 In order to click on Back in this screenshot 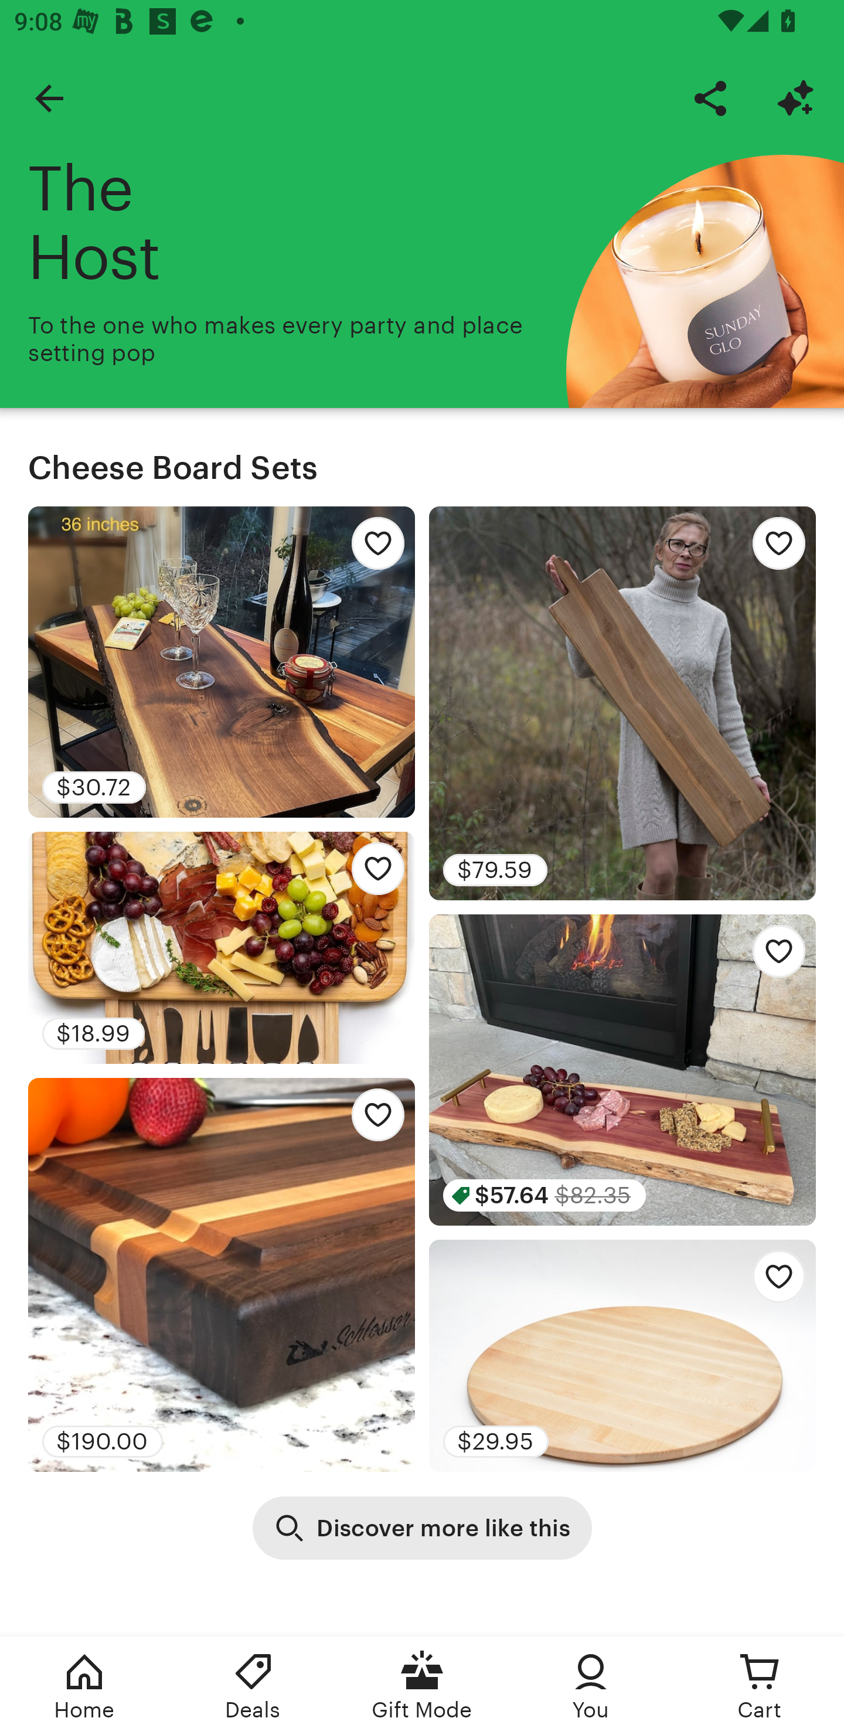, I will do `click(49, 97)`.